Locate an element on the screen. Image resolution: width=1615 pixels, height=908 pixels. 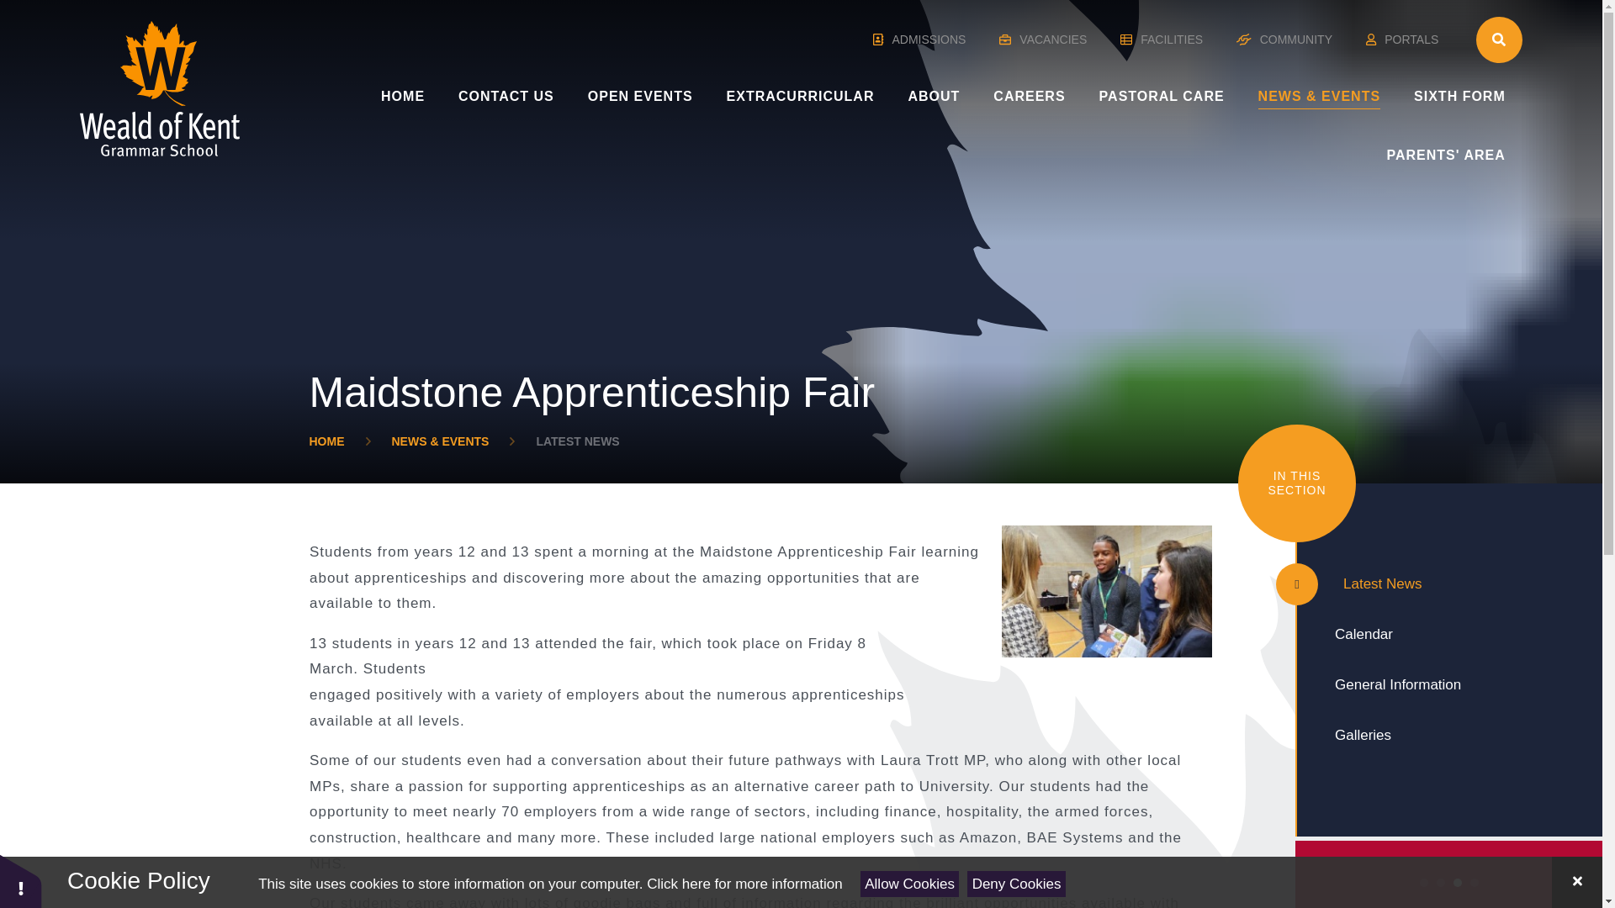
ADMISSIONS is located at coordinates (919, 40).